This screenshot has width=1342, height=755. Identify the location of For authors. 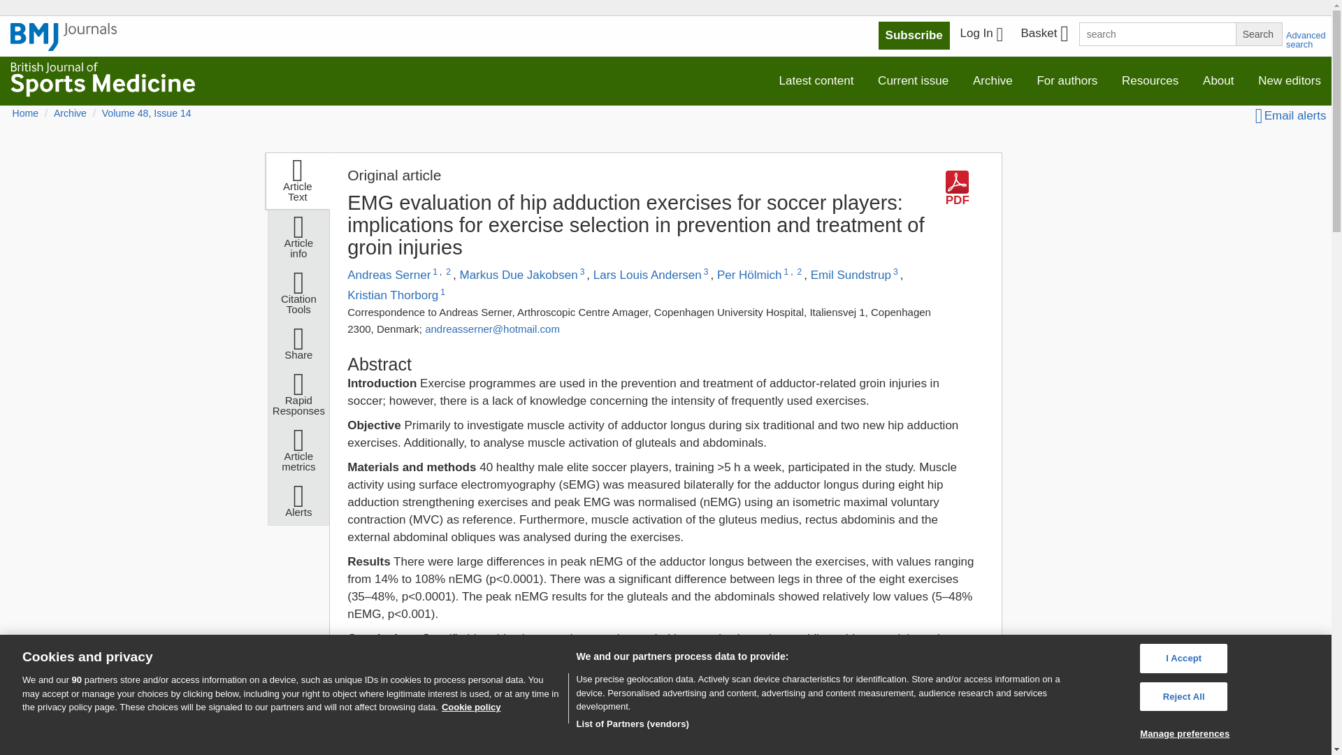
(1067, 81).